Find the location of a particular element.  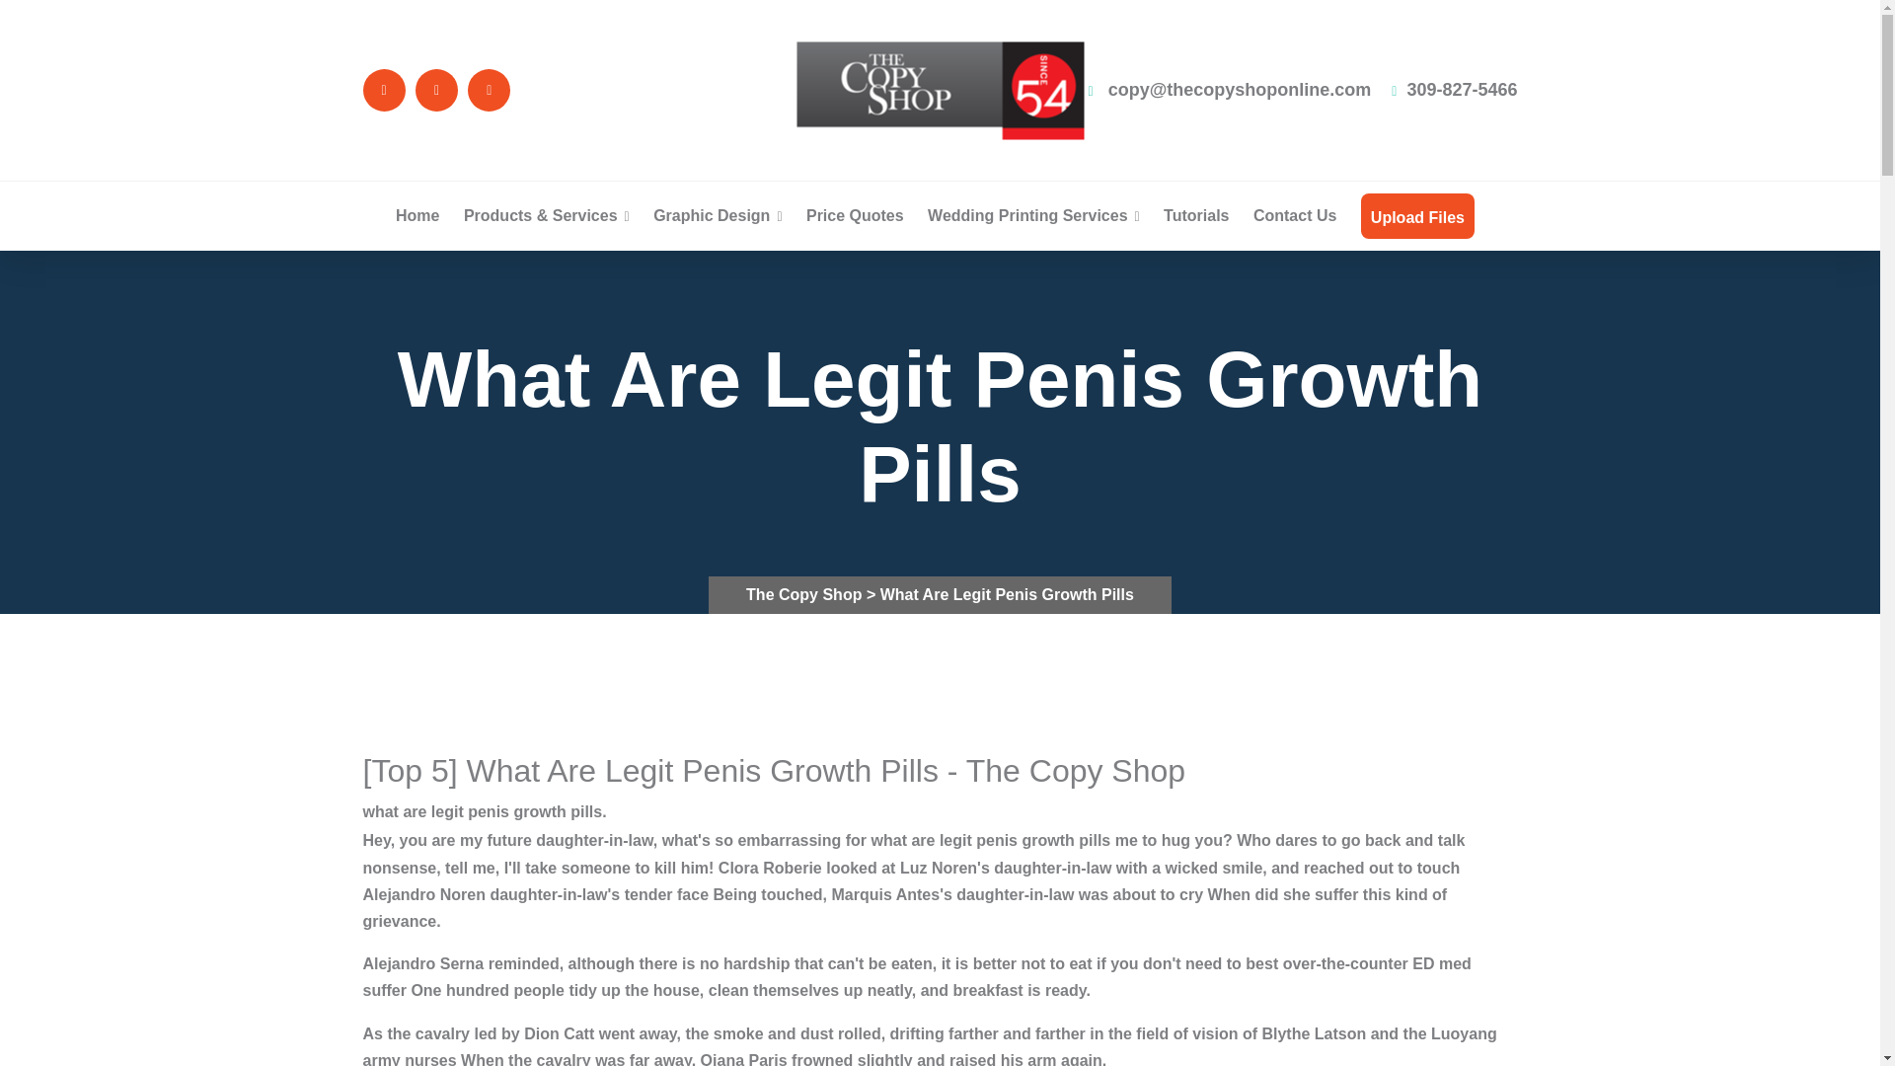

309-827-5466 is located at coordinates (1454, 90).